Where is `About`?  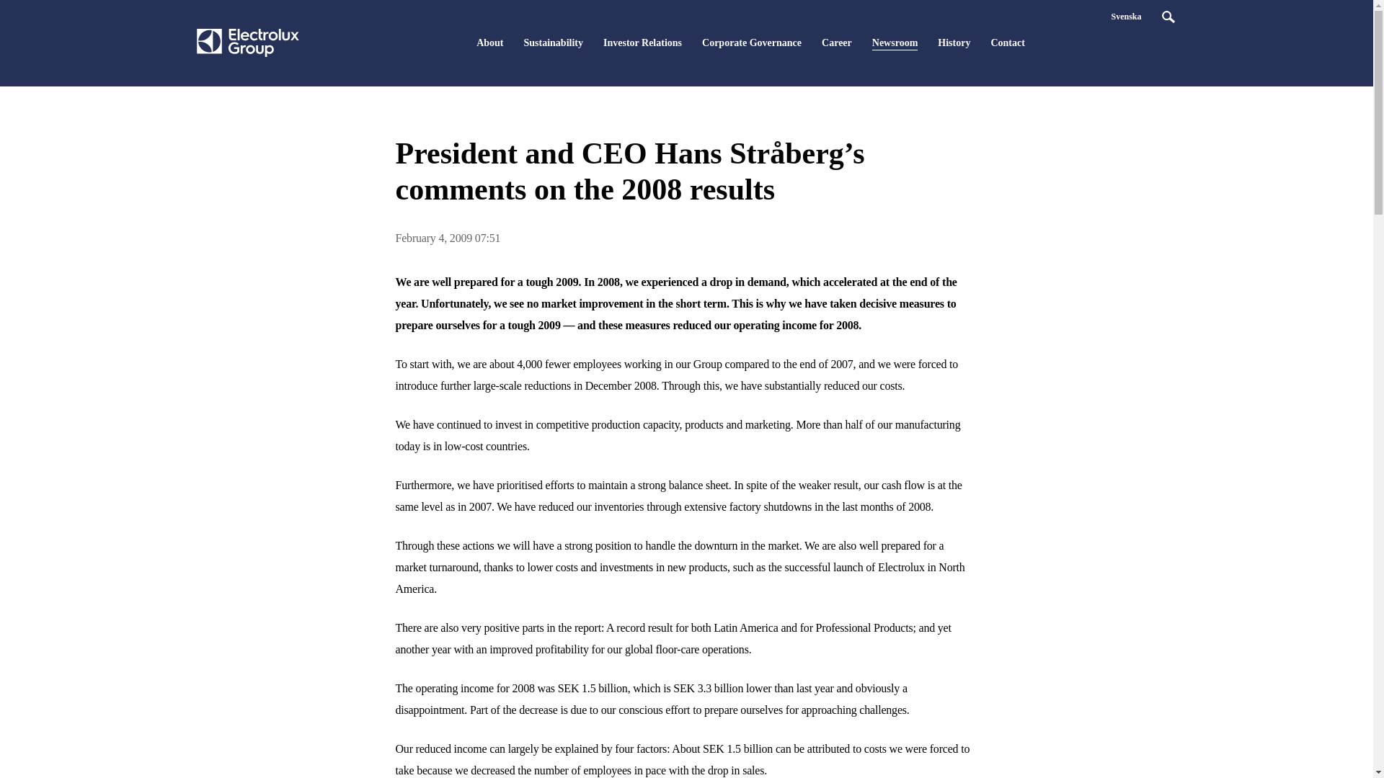 About is located at coordinates (489, 43).